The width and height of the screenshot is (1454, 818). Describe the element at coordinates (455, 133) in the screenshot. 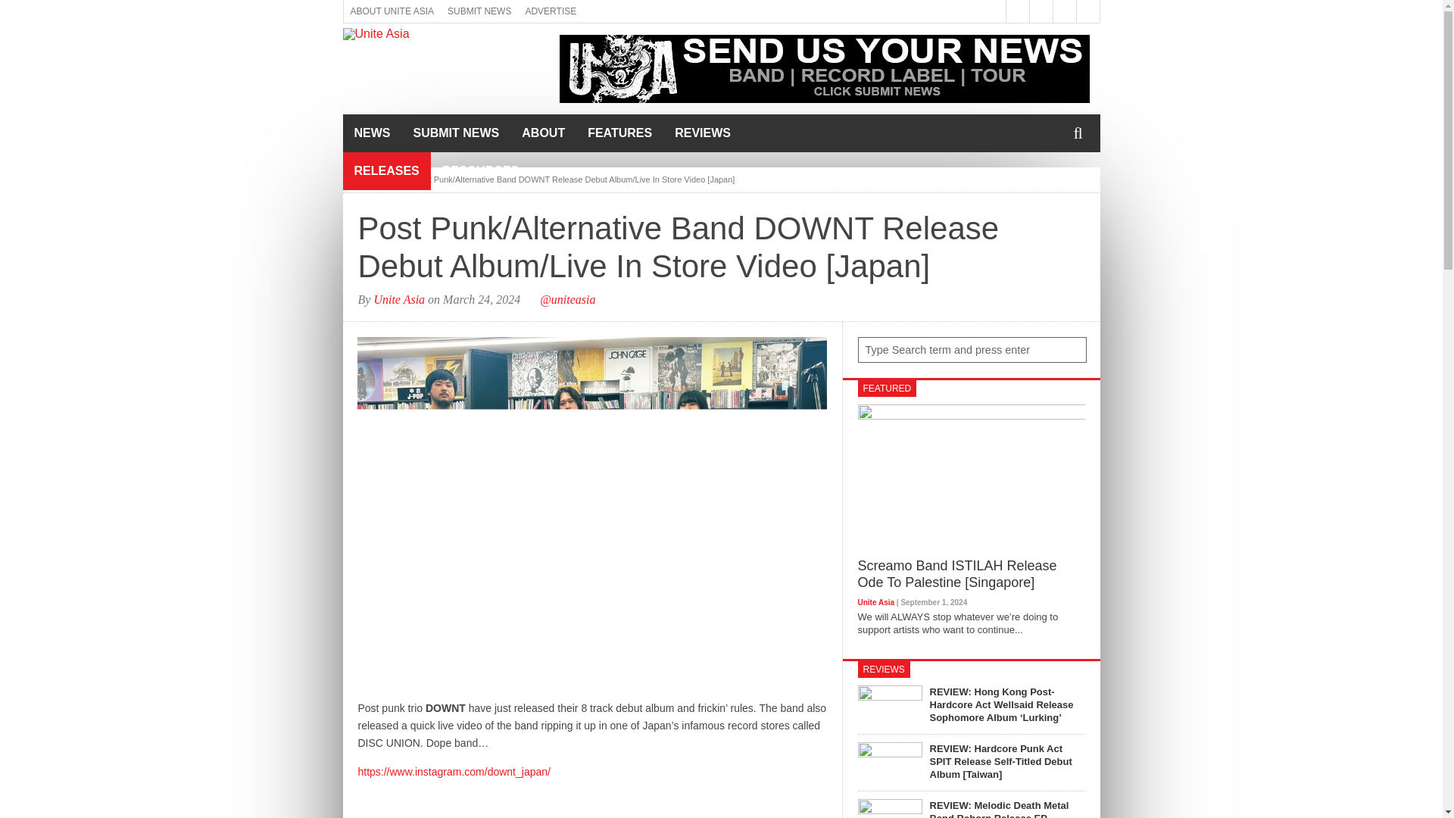

I see `SUBMIT NEWS` at that location.